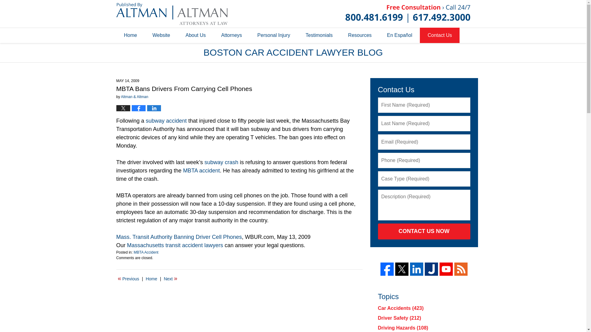  I want to click on Personal Injury, so click(273, 35).